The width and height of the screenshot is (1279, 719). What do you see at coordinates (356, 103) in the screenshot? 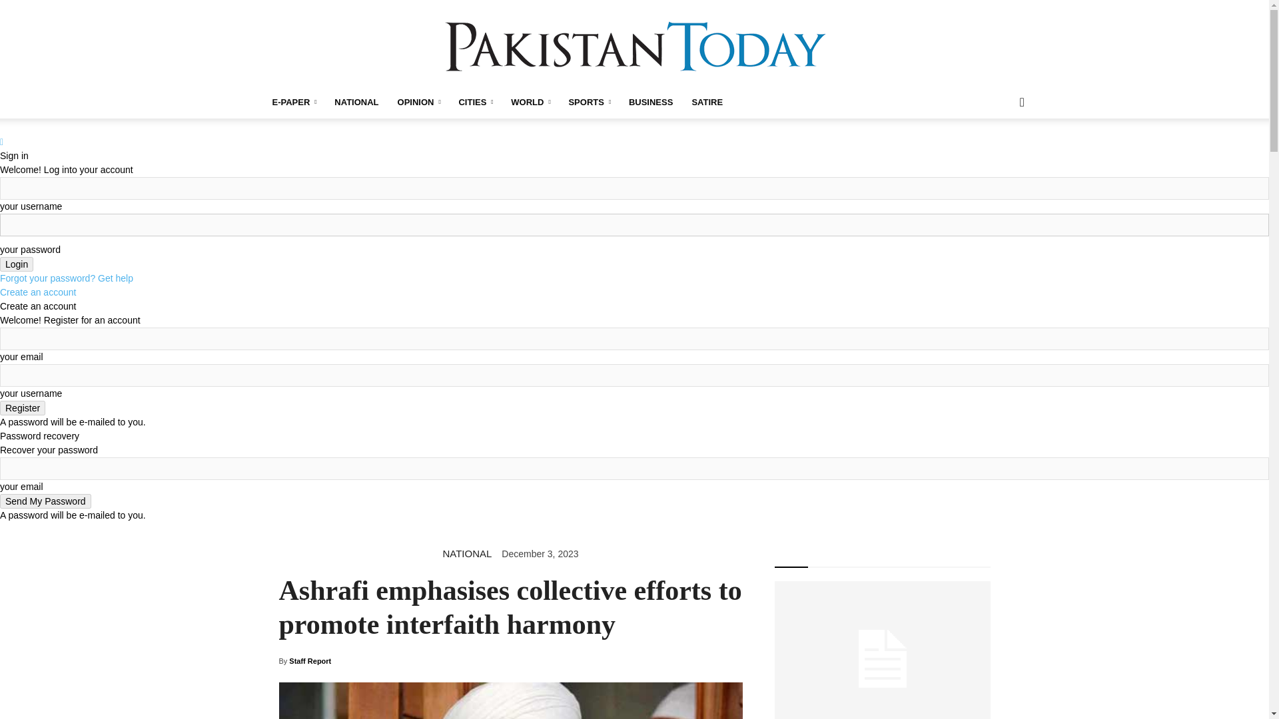
I see `NATIONAL` at bounding box center [356, 103].